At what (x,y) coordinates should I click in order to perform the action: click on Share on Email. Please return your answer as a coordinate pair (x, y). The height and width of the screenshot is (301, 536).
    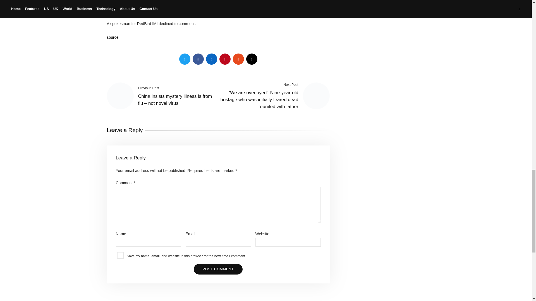
    Looking at the image, I should click on (252, 59).